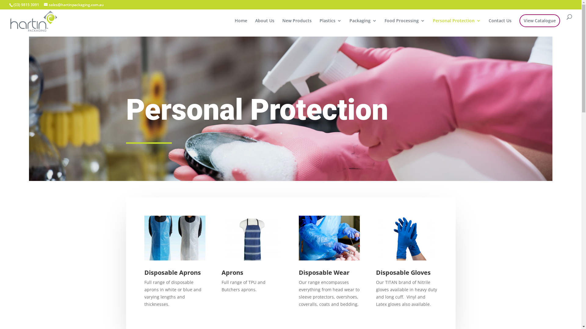  What do you see at coordinates (540, 21) in the screenshot?
I see `View Catalogue` at bounding box center [540, 21].